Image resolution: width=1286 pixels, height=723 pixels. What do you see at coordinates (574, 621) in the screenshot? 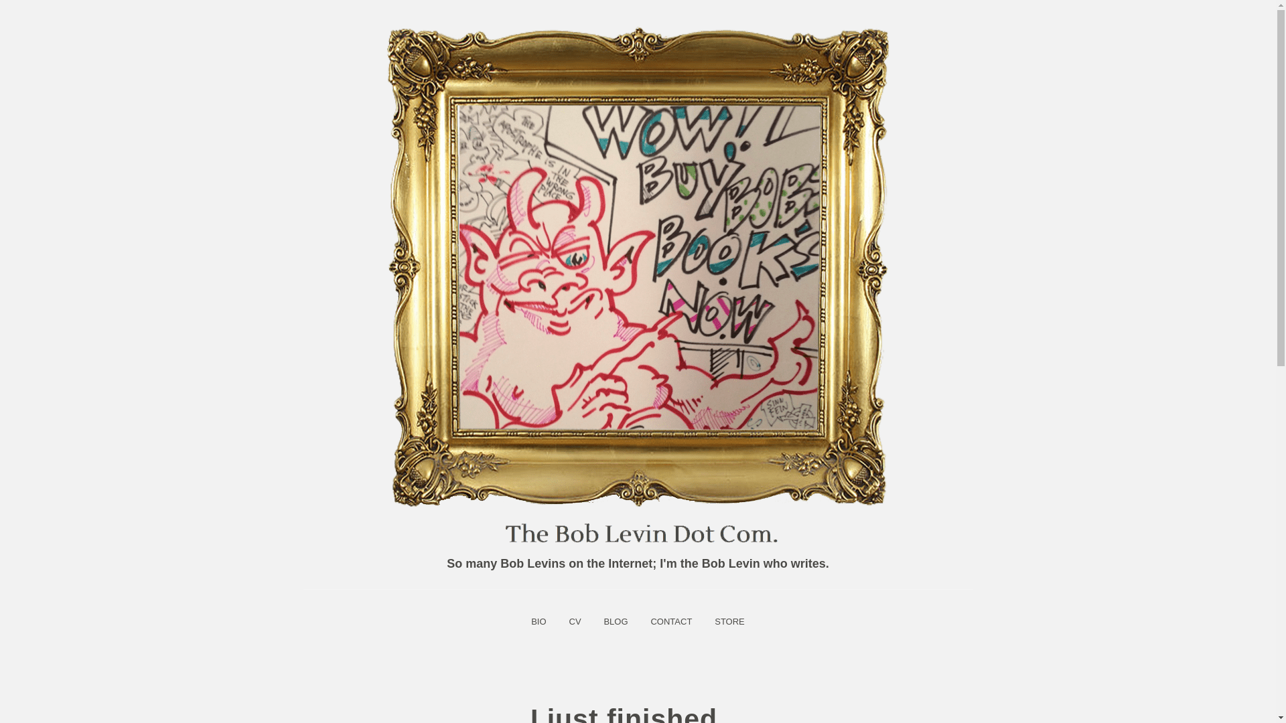
I see `CV` at bounding box center [574, 621].